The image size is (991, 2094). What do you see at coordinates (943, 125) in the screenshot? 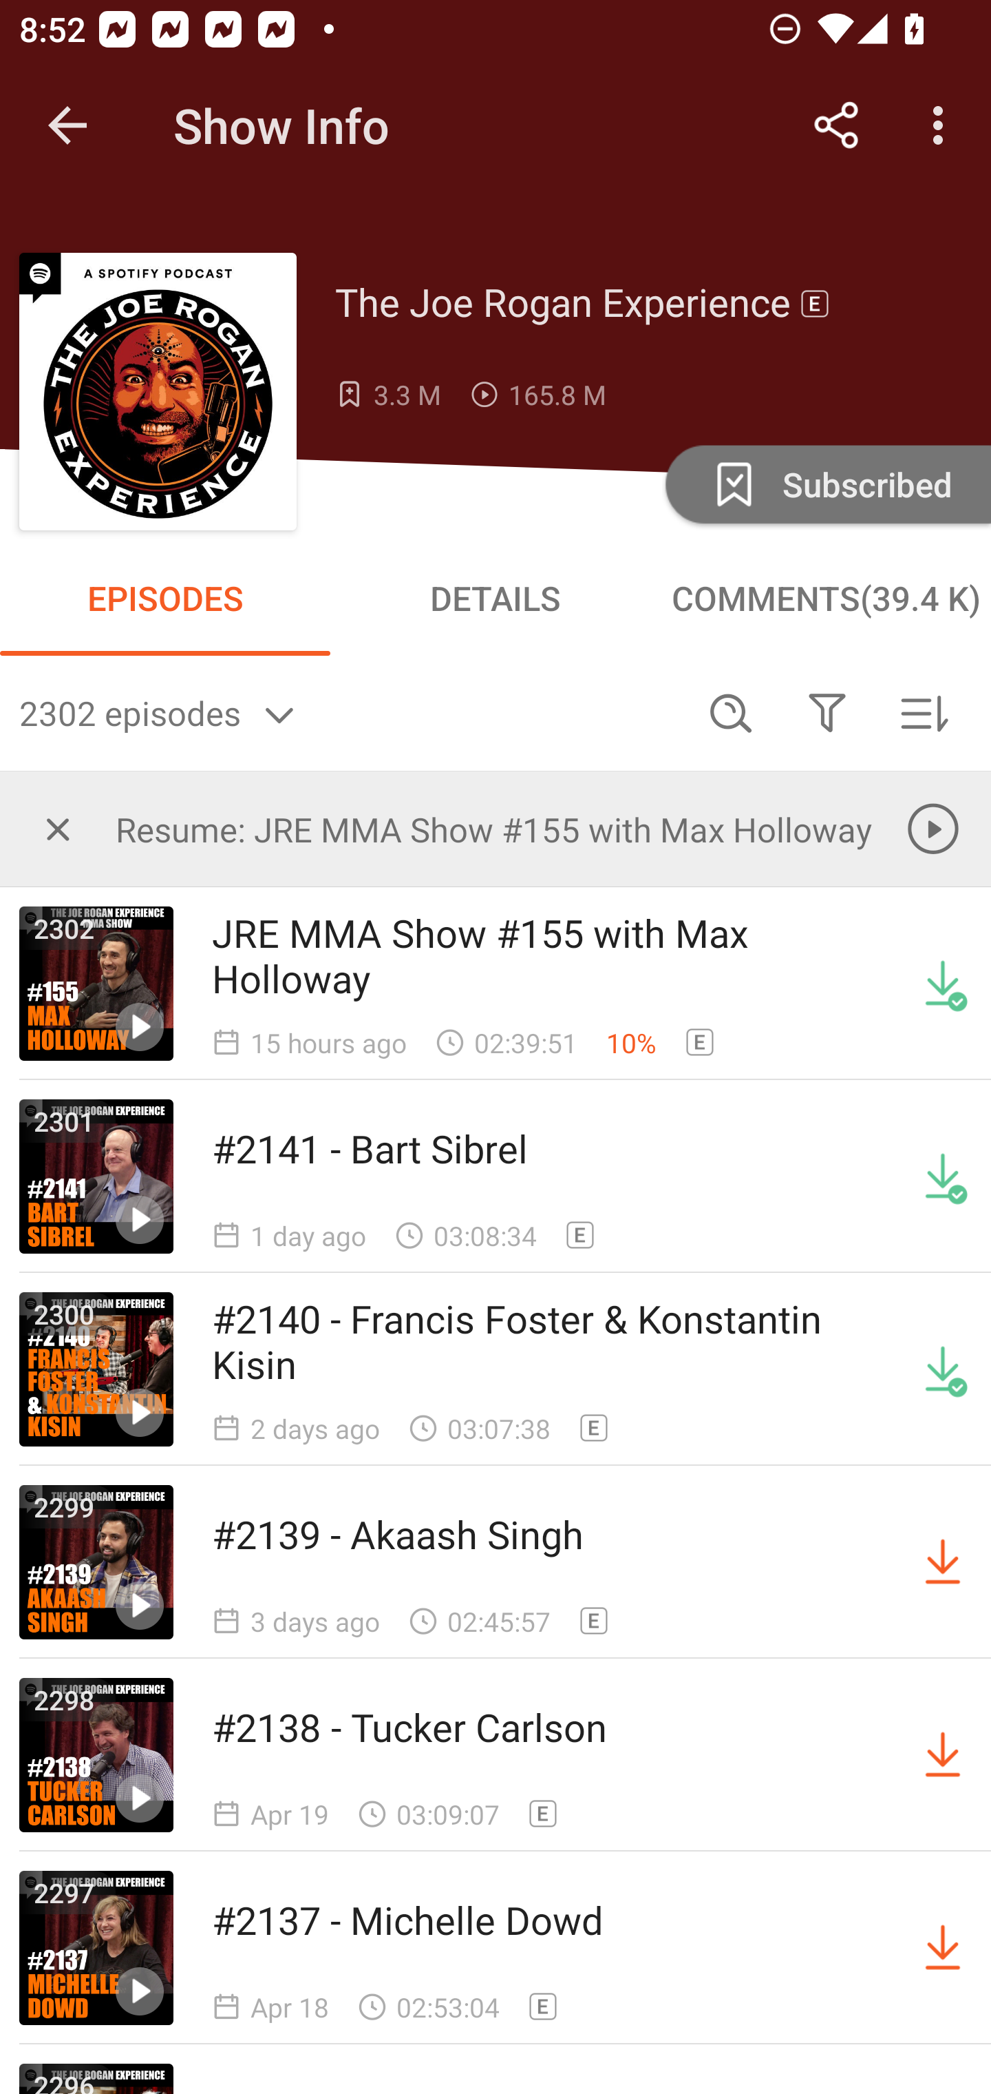
I see `More options` at bounding box center [943, 125].